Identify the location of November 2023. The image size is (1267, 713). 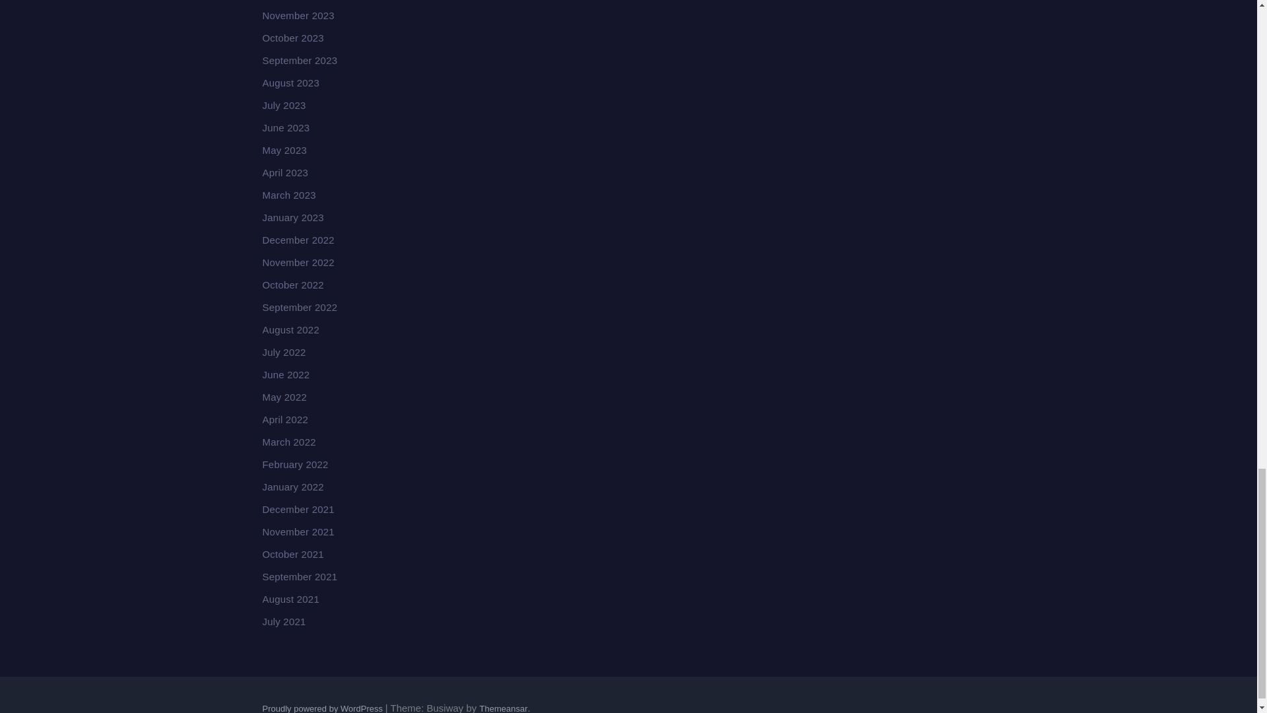
(298, 16).